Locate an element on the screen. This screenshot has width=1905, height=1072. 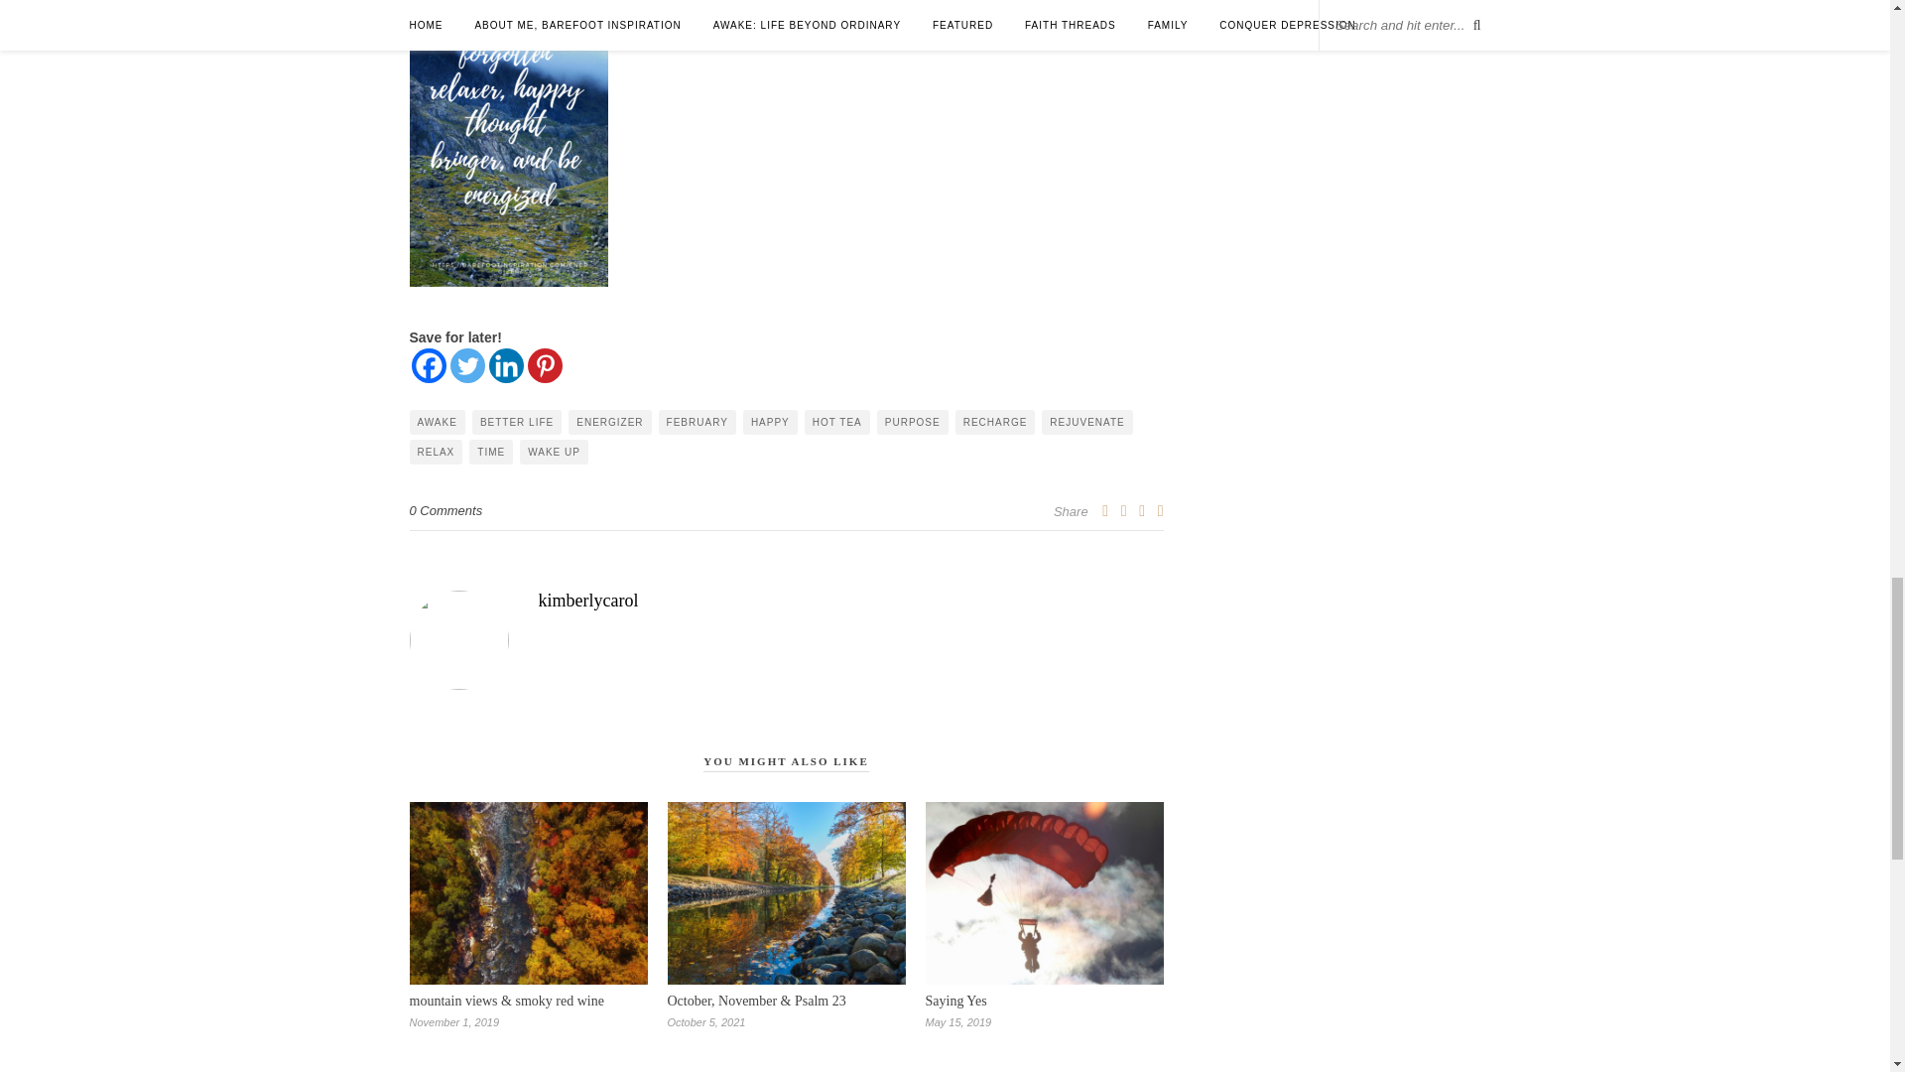
REJUVENATE is located at coordinates (1086, 422).